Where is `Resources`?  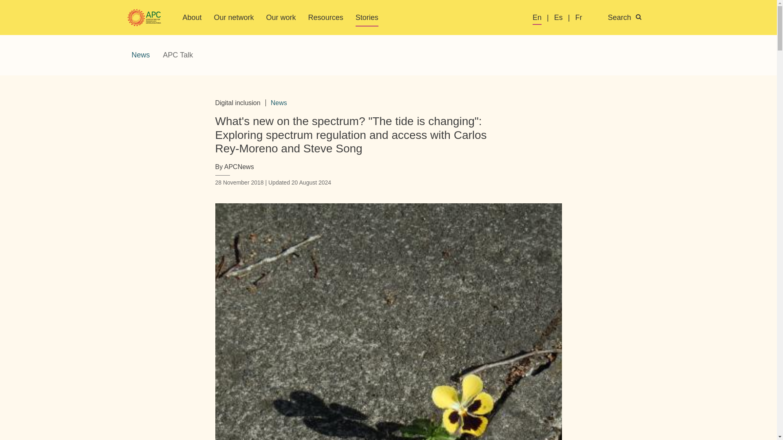 Resources is located at coordinates (326, 17).